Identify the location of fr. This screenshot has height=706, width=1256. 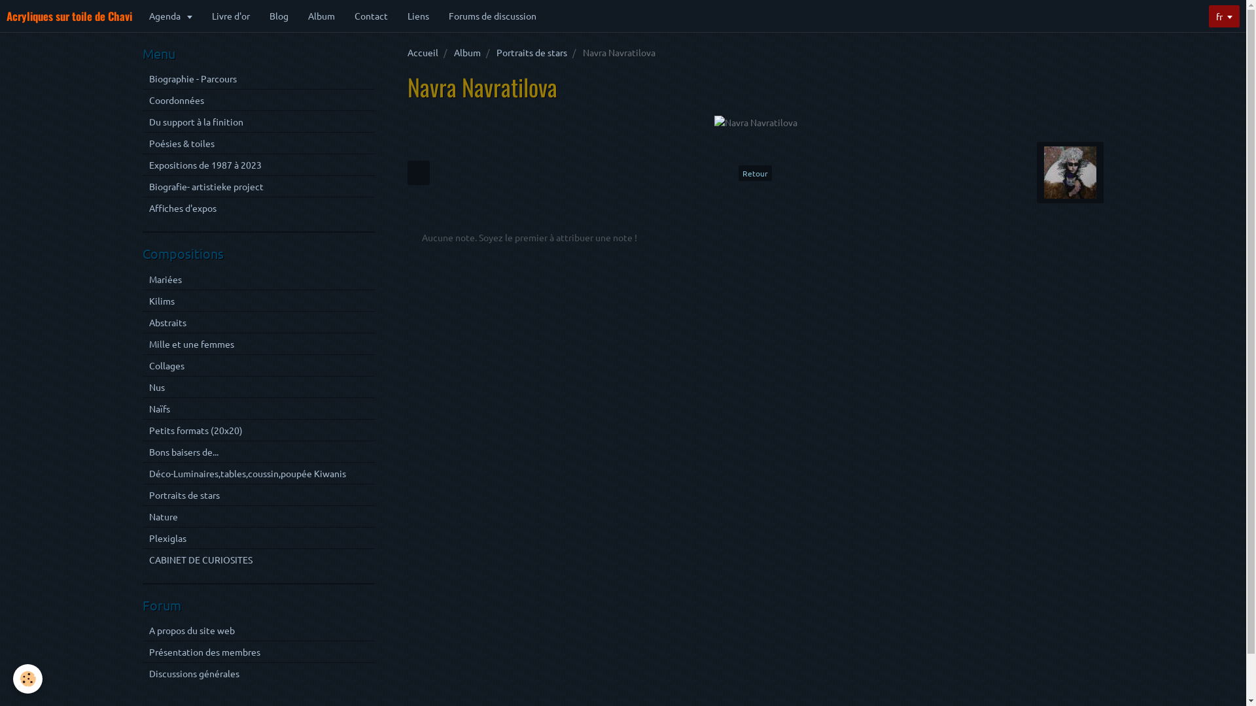
(1225, 16).